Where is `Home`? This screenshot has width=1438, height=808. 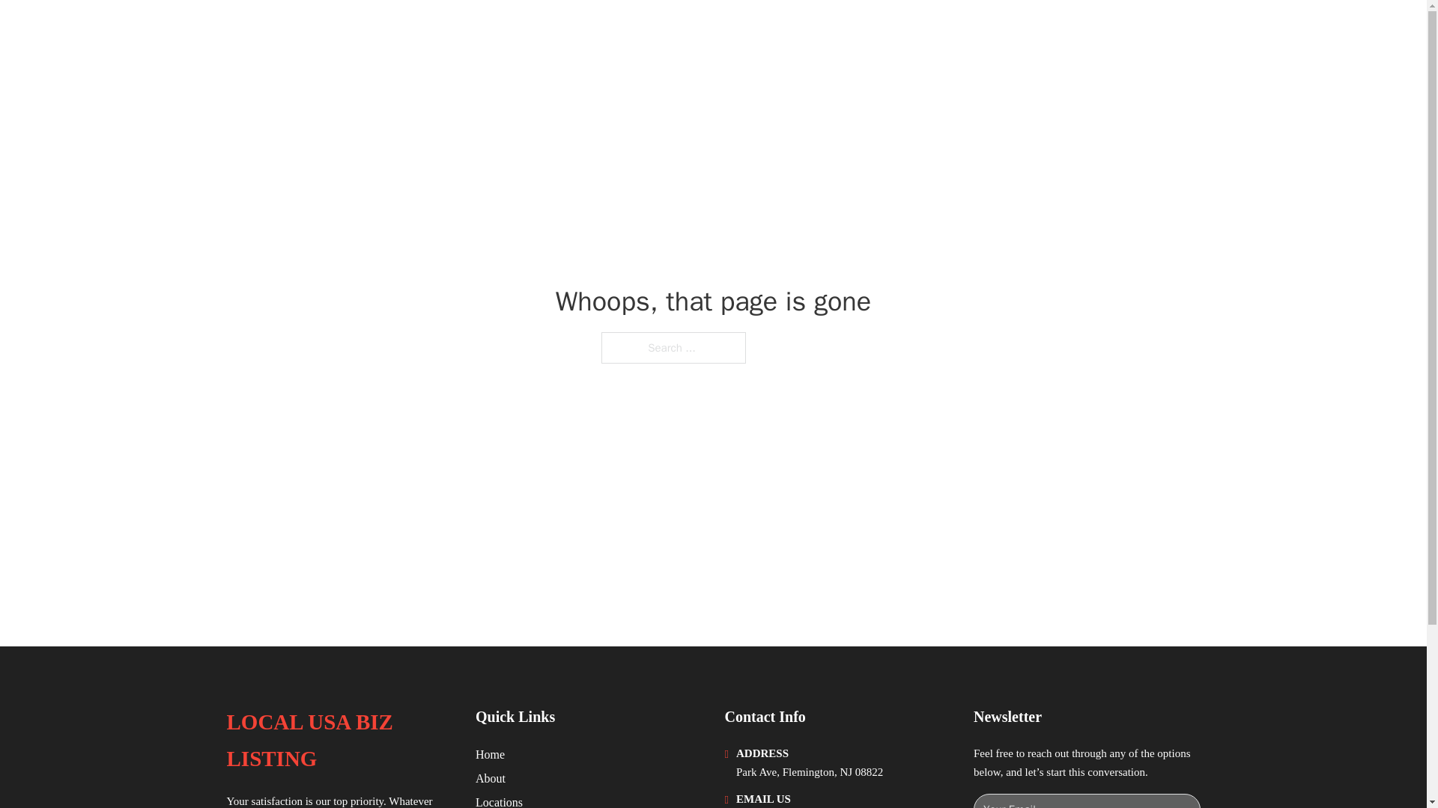 Home is located at coordinates (490, 754).